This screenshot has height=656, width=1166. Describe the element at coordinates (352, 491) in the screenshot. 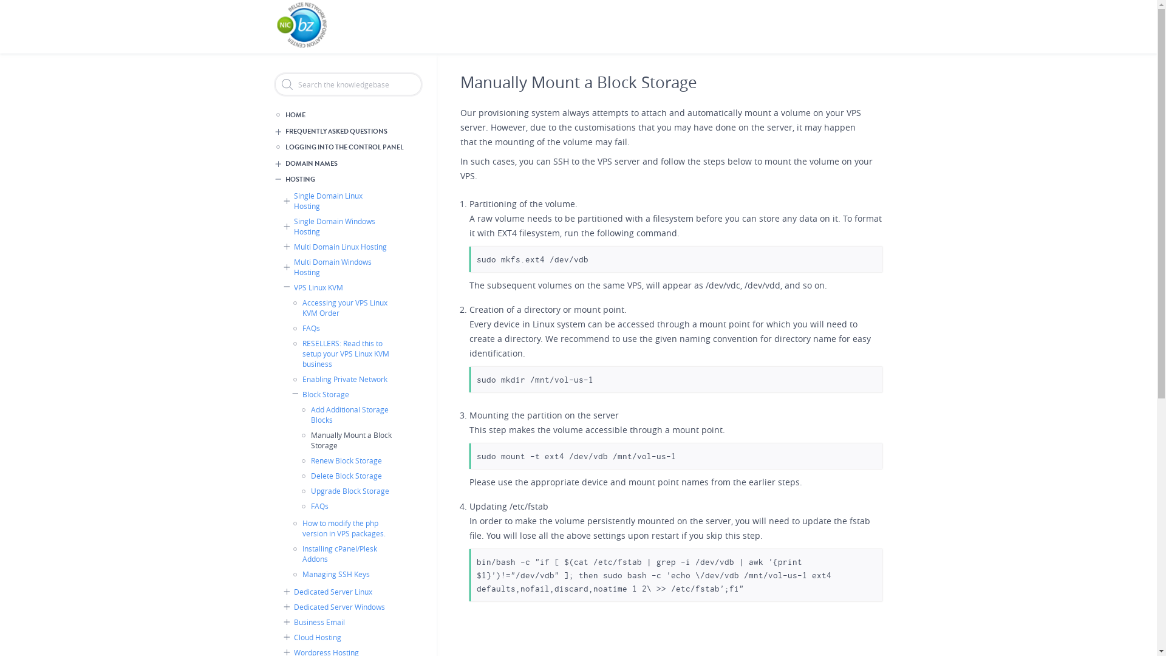

I see `Upgrade Block Storage` at that location.